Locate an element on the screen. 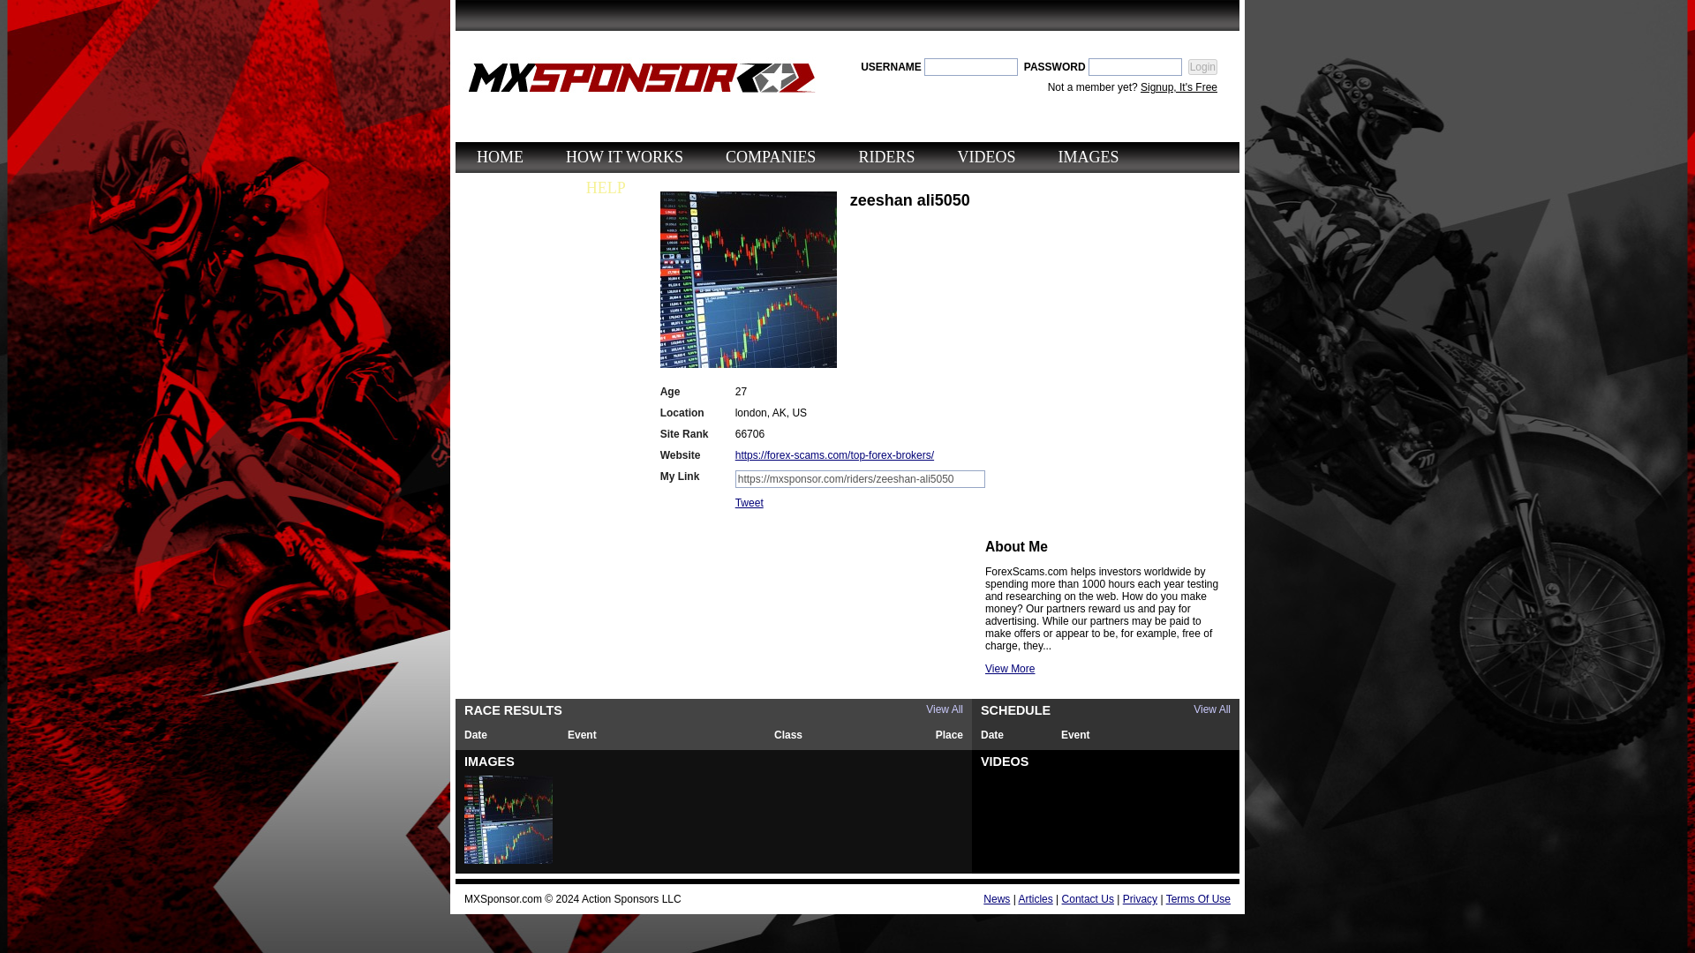 This screenshot has height=953, width=1695. RIDERS is located at coordinates (886, 157).